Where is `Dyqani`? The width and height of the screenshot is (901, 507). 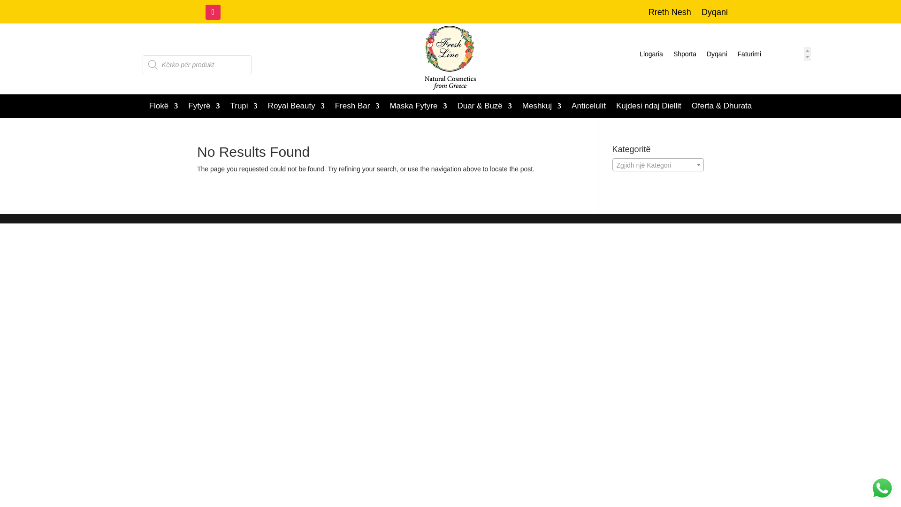 Dyqani is located at coordinates (715, 14).